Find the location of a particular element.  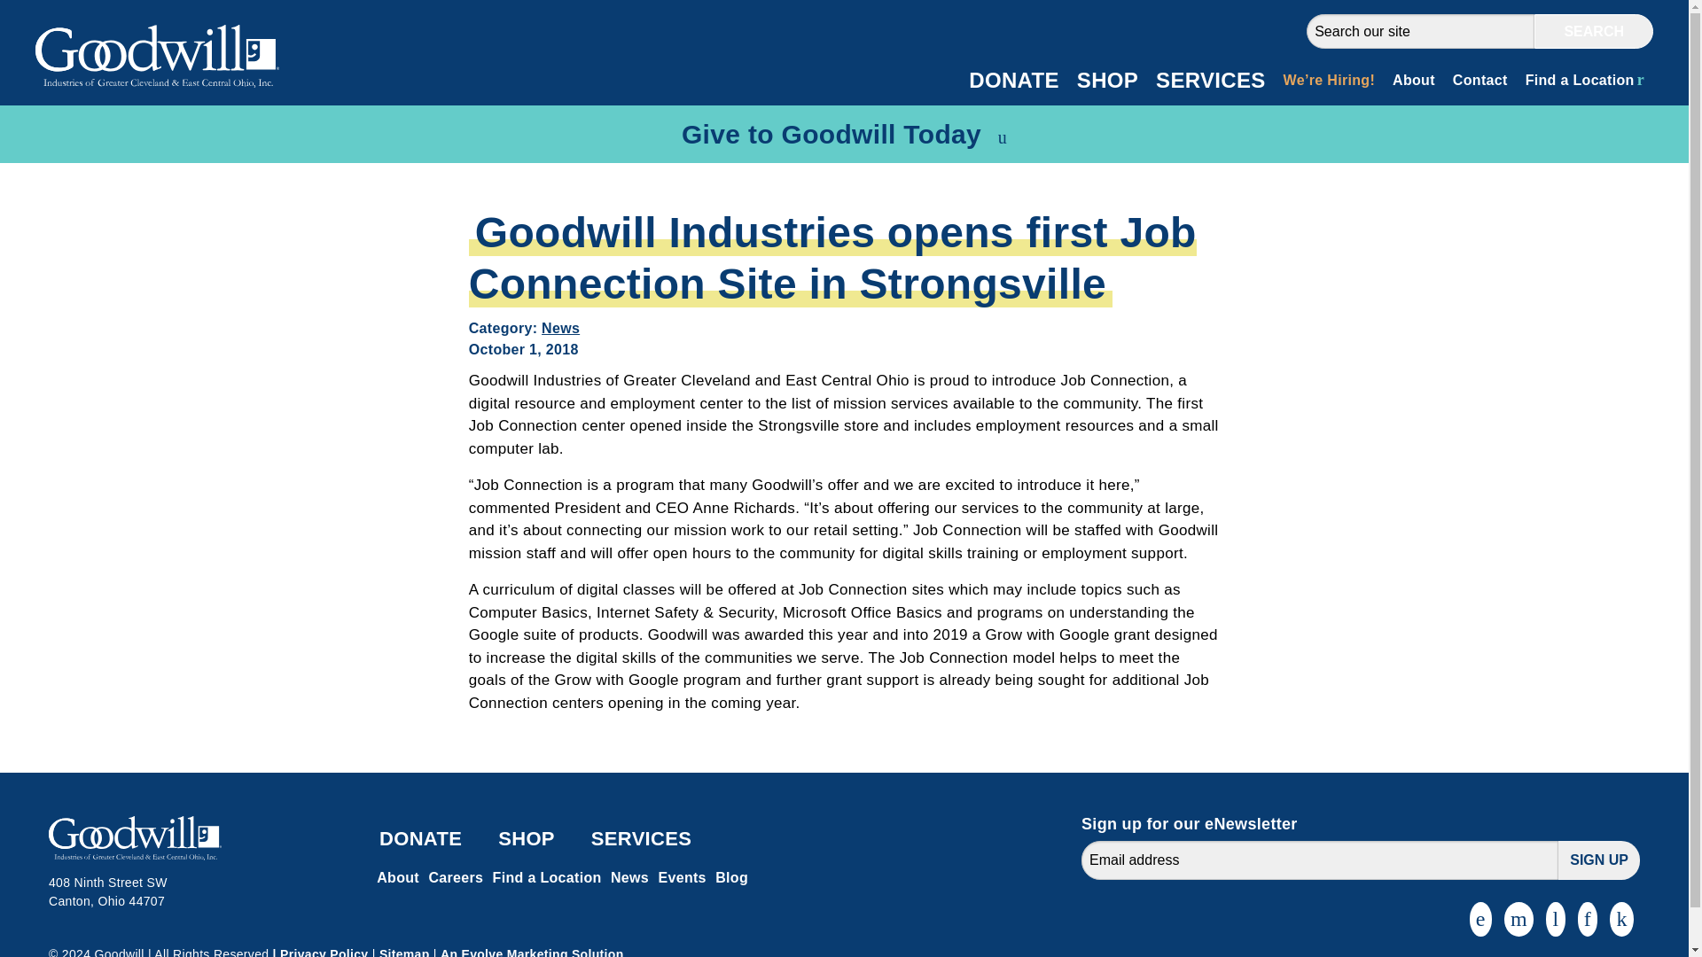

Search is located at coordinates (1594, 32).